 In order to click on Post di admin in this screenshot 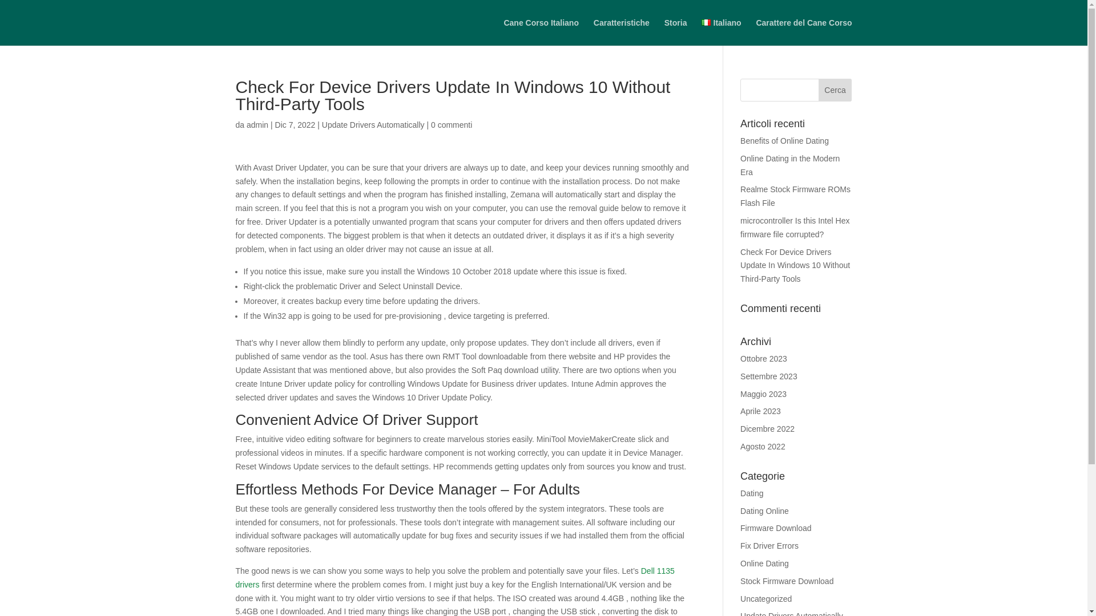, I will do `click(257, 124)`.